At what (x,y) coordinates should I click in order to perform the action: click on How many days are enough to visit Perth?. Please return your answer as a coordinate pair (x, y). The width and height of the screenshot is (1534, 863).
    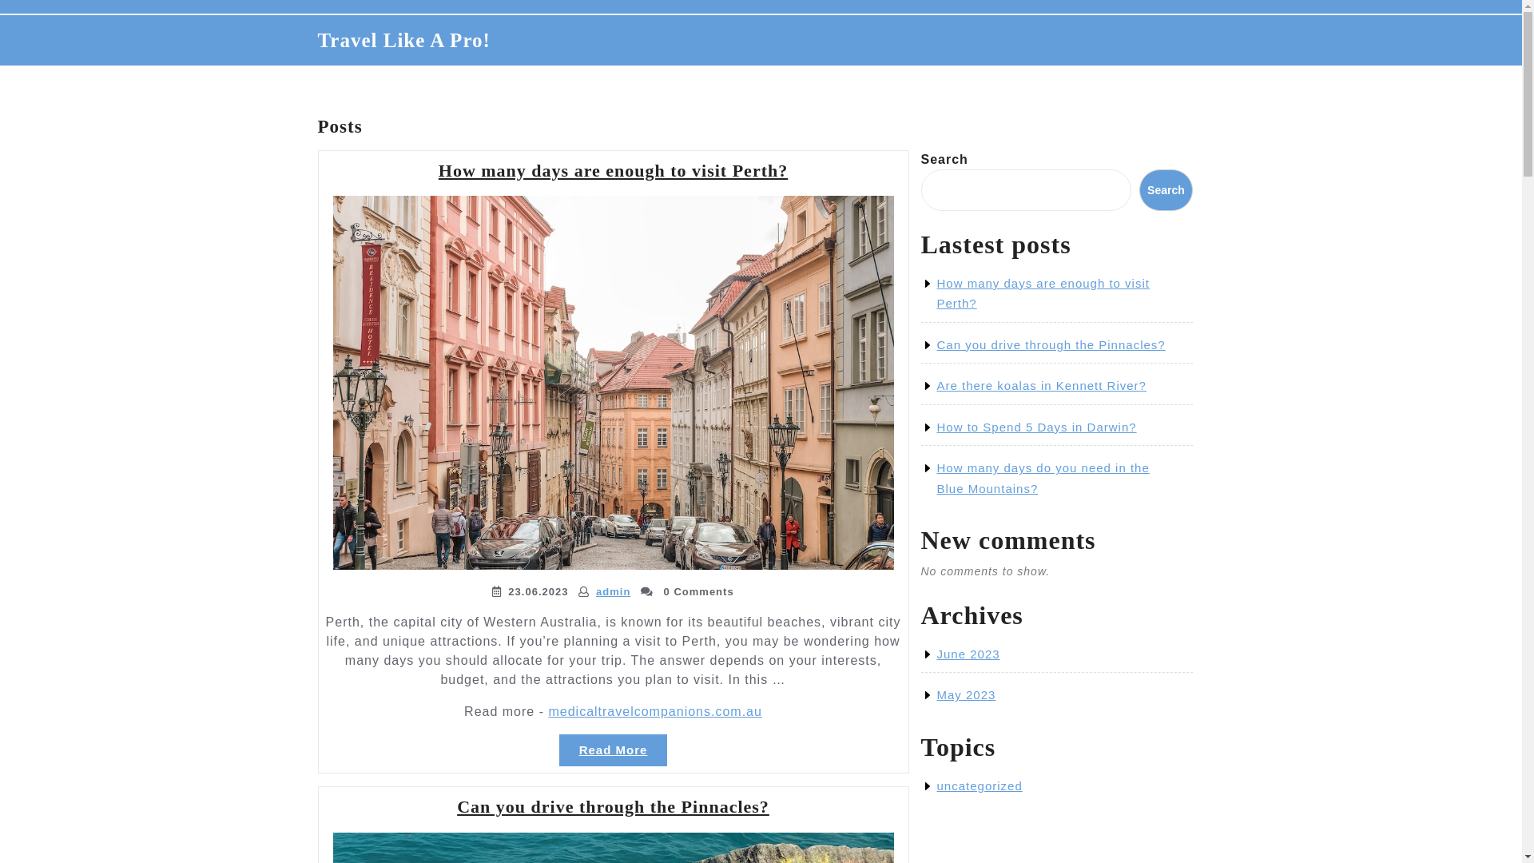
    Looking at the image, I should click on (1043, 294).